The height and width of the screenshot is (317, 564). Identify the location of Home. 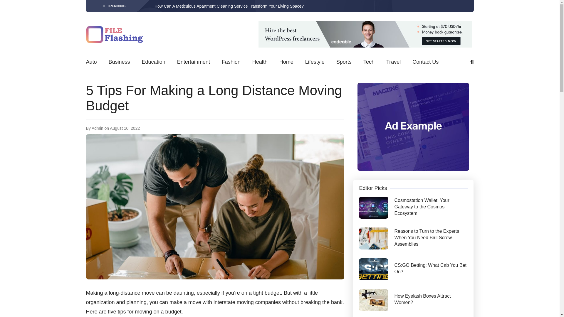
(286, 62).